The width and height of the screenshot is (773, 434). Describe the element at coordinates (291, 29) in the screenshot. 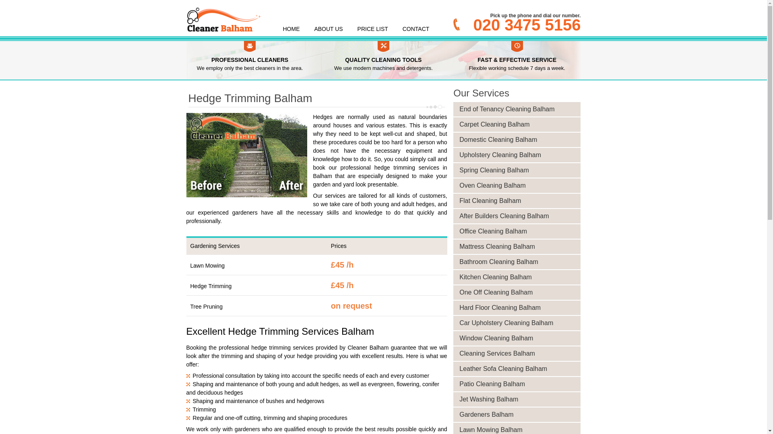

I see `HOME` at that location.